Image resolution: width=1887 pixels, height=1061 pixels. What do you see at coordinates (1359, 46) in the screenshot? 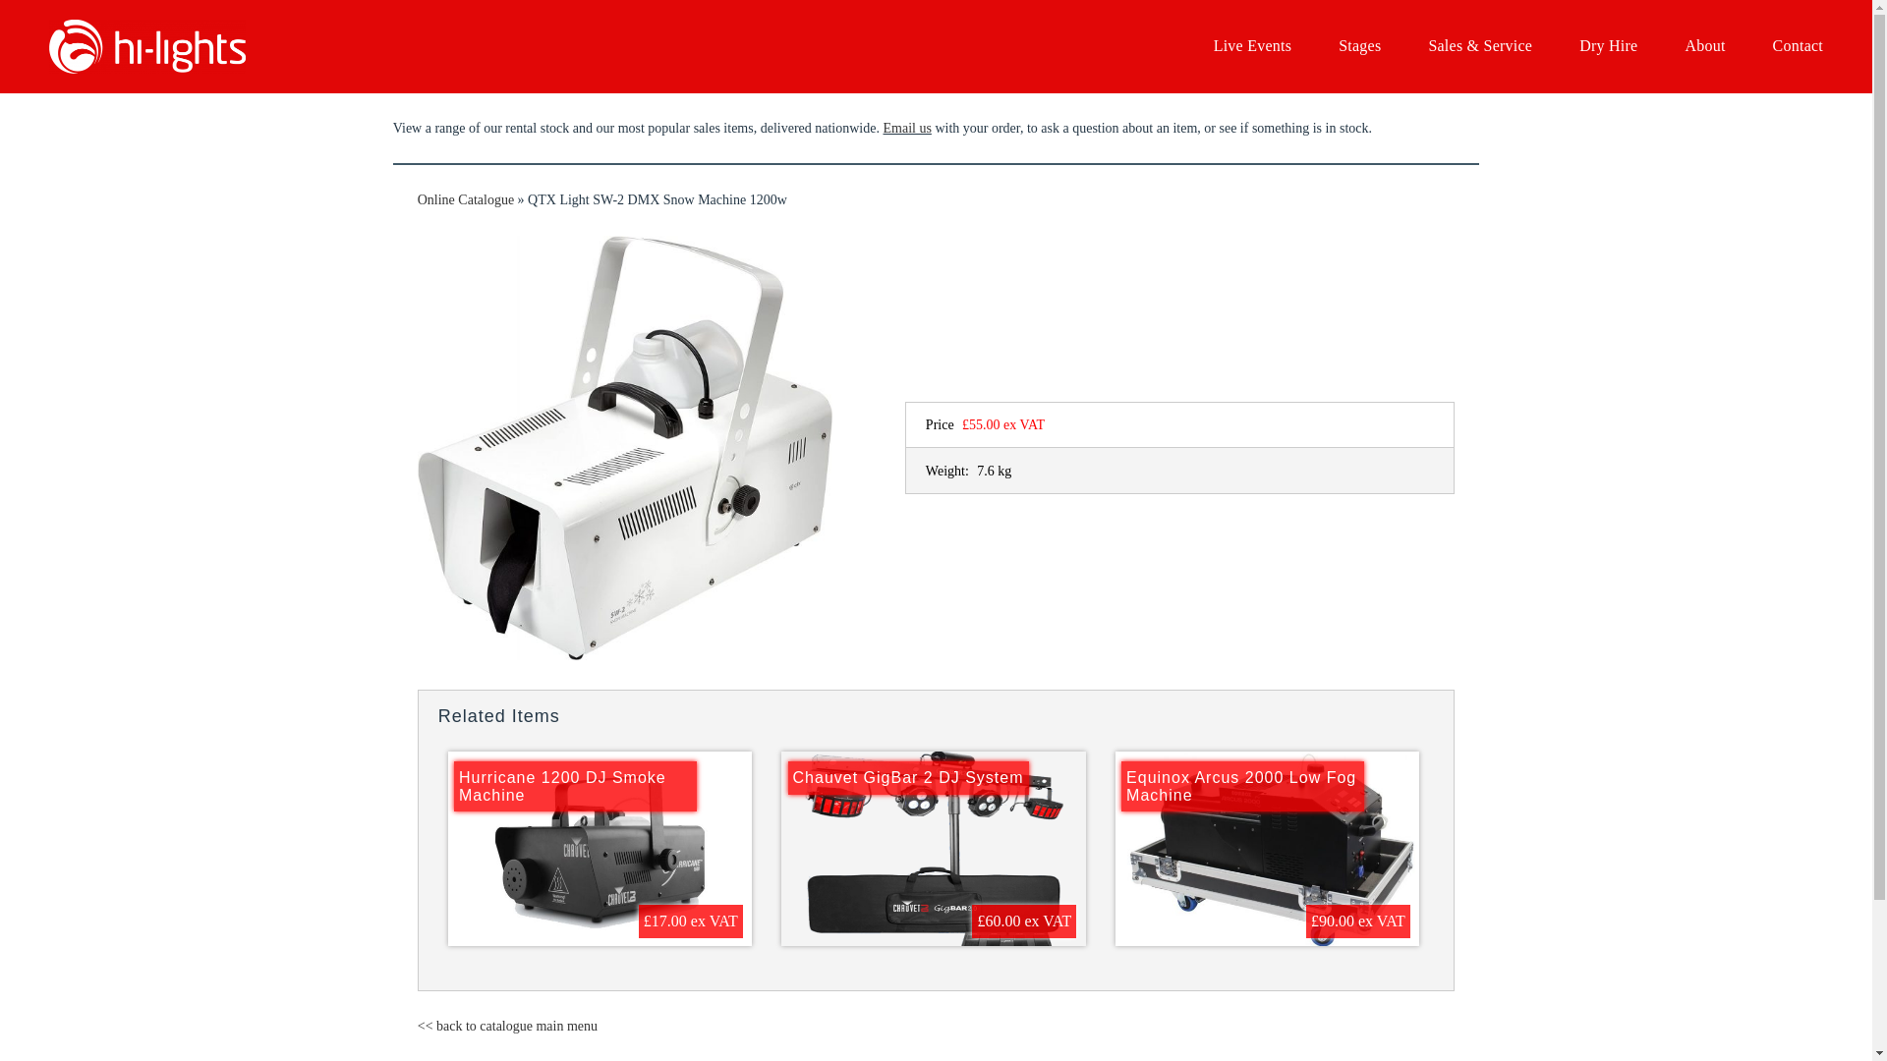
I see `Stages` at bounding box center [1359, 46].